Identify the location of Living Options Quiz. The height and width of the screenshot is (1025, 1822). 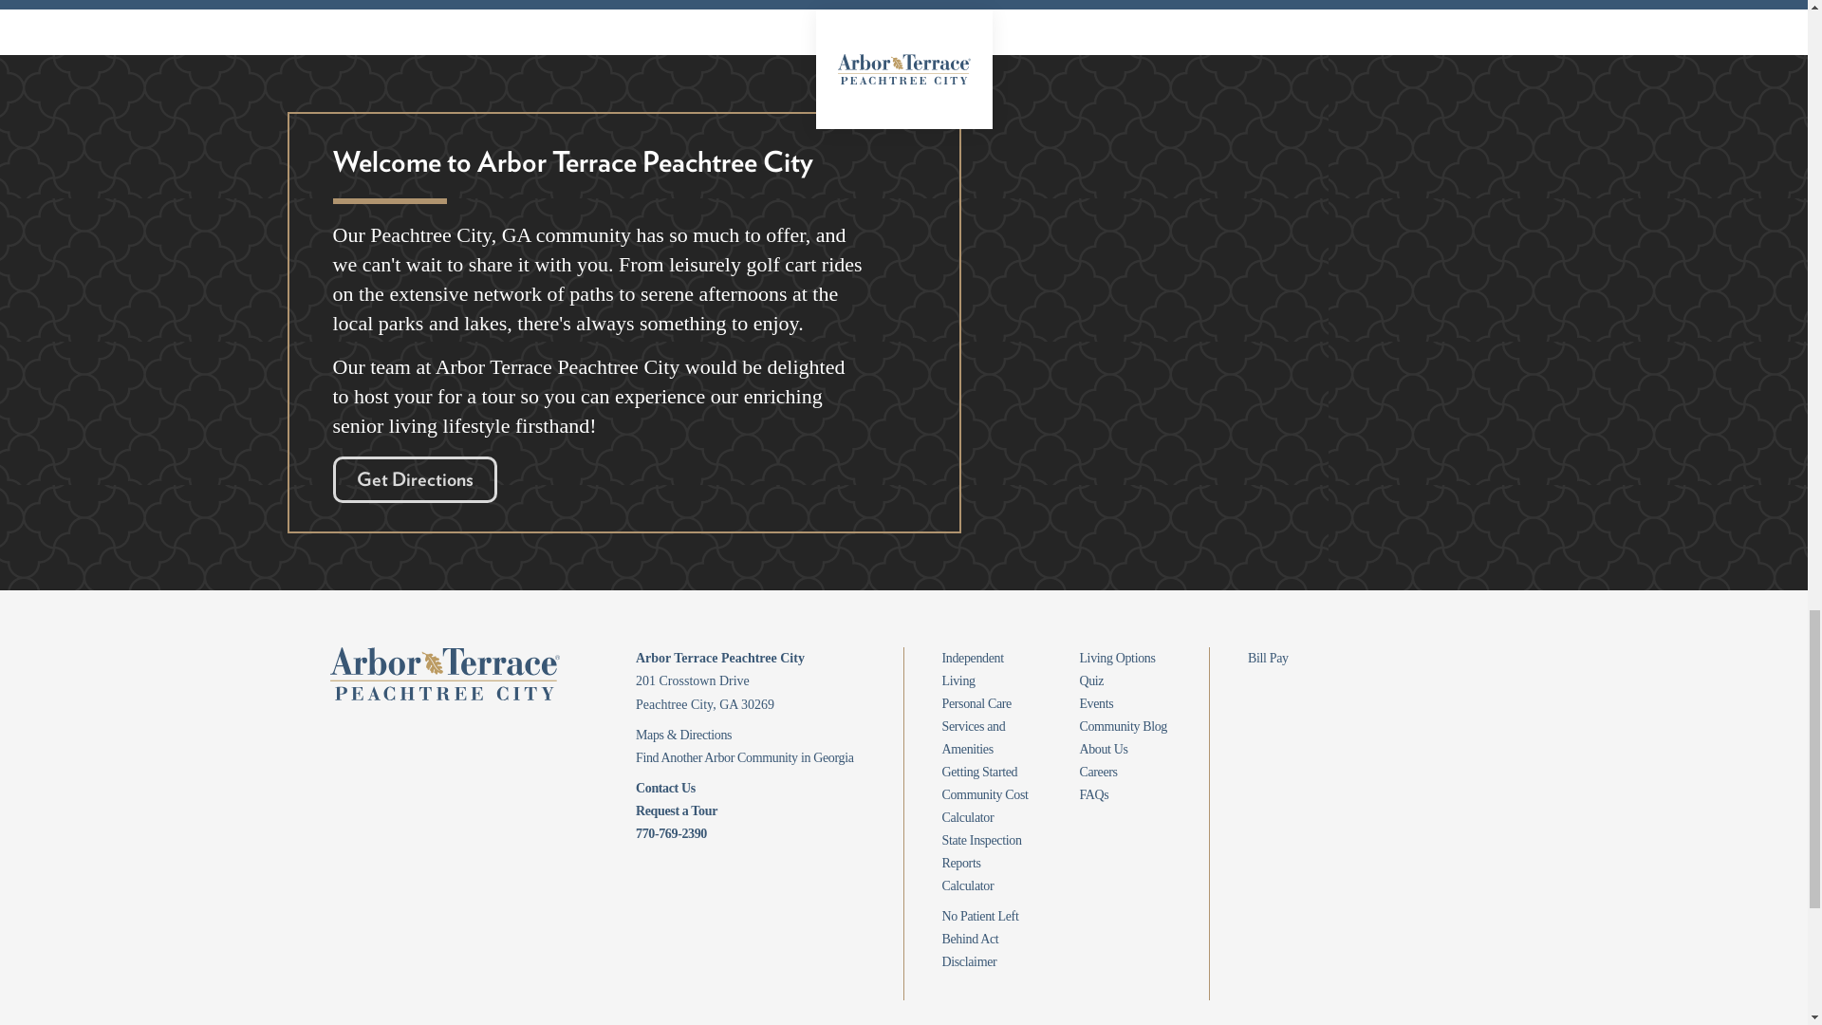
(1116, 668).